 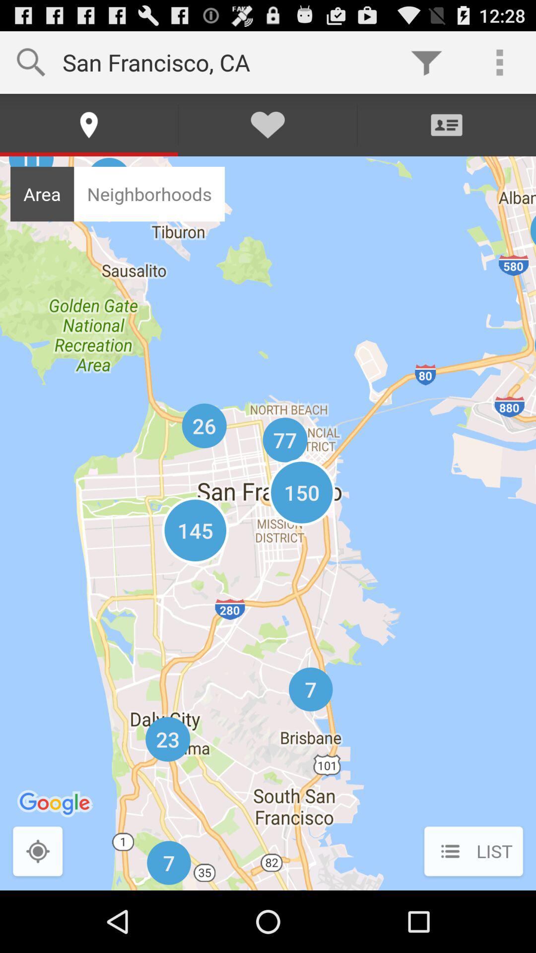 I want to click on flip until the list icon, so click(x=473, y=852).